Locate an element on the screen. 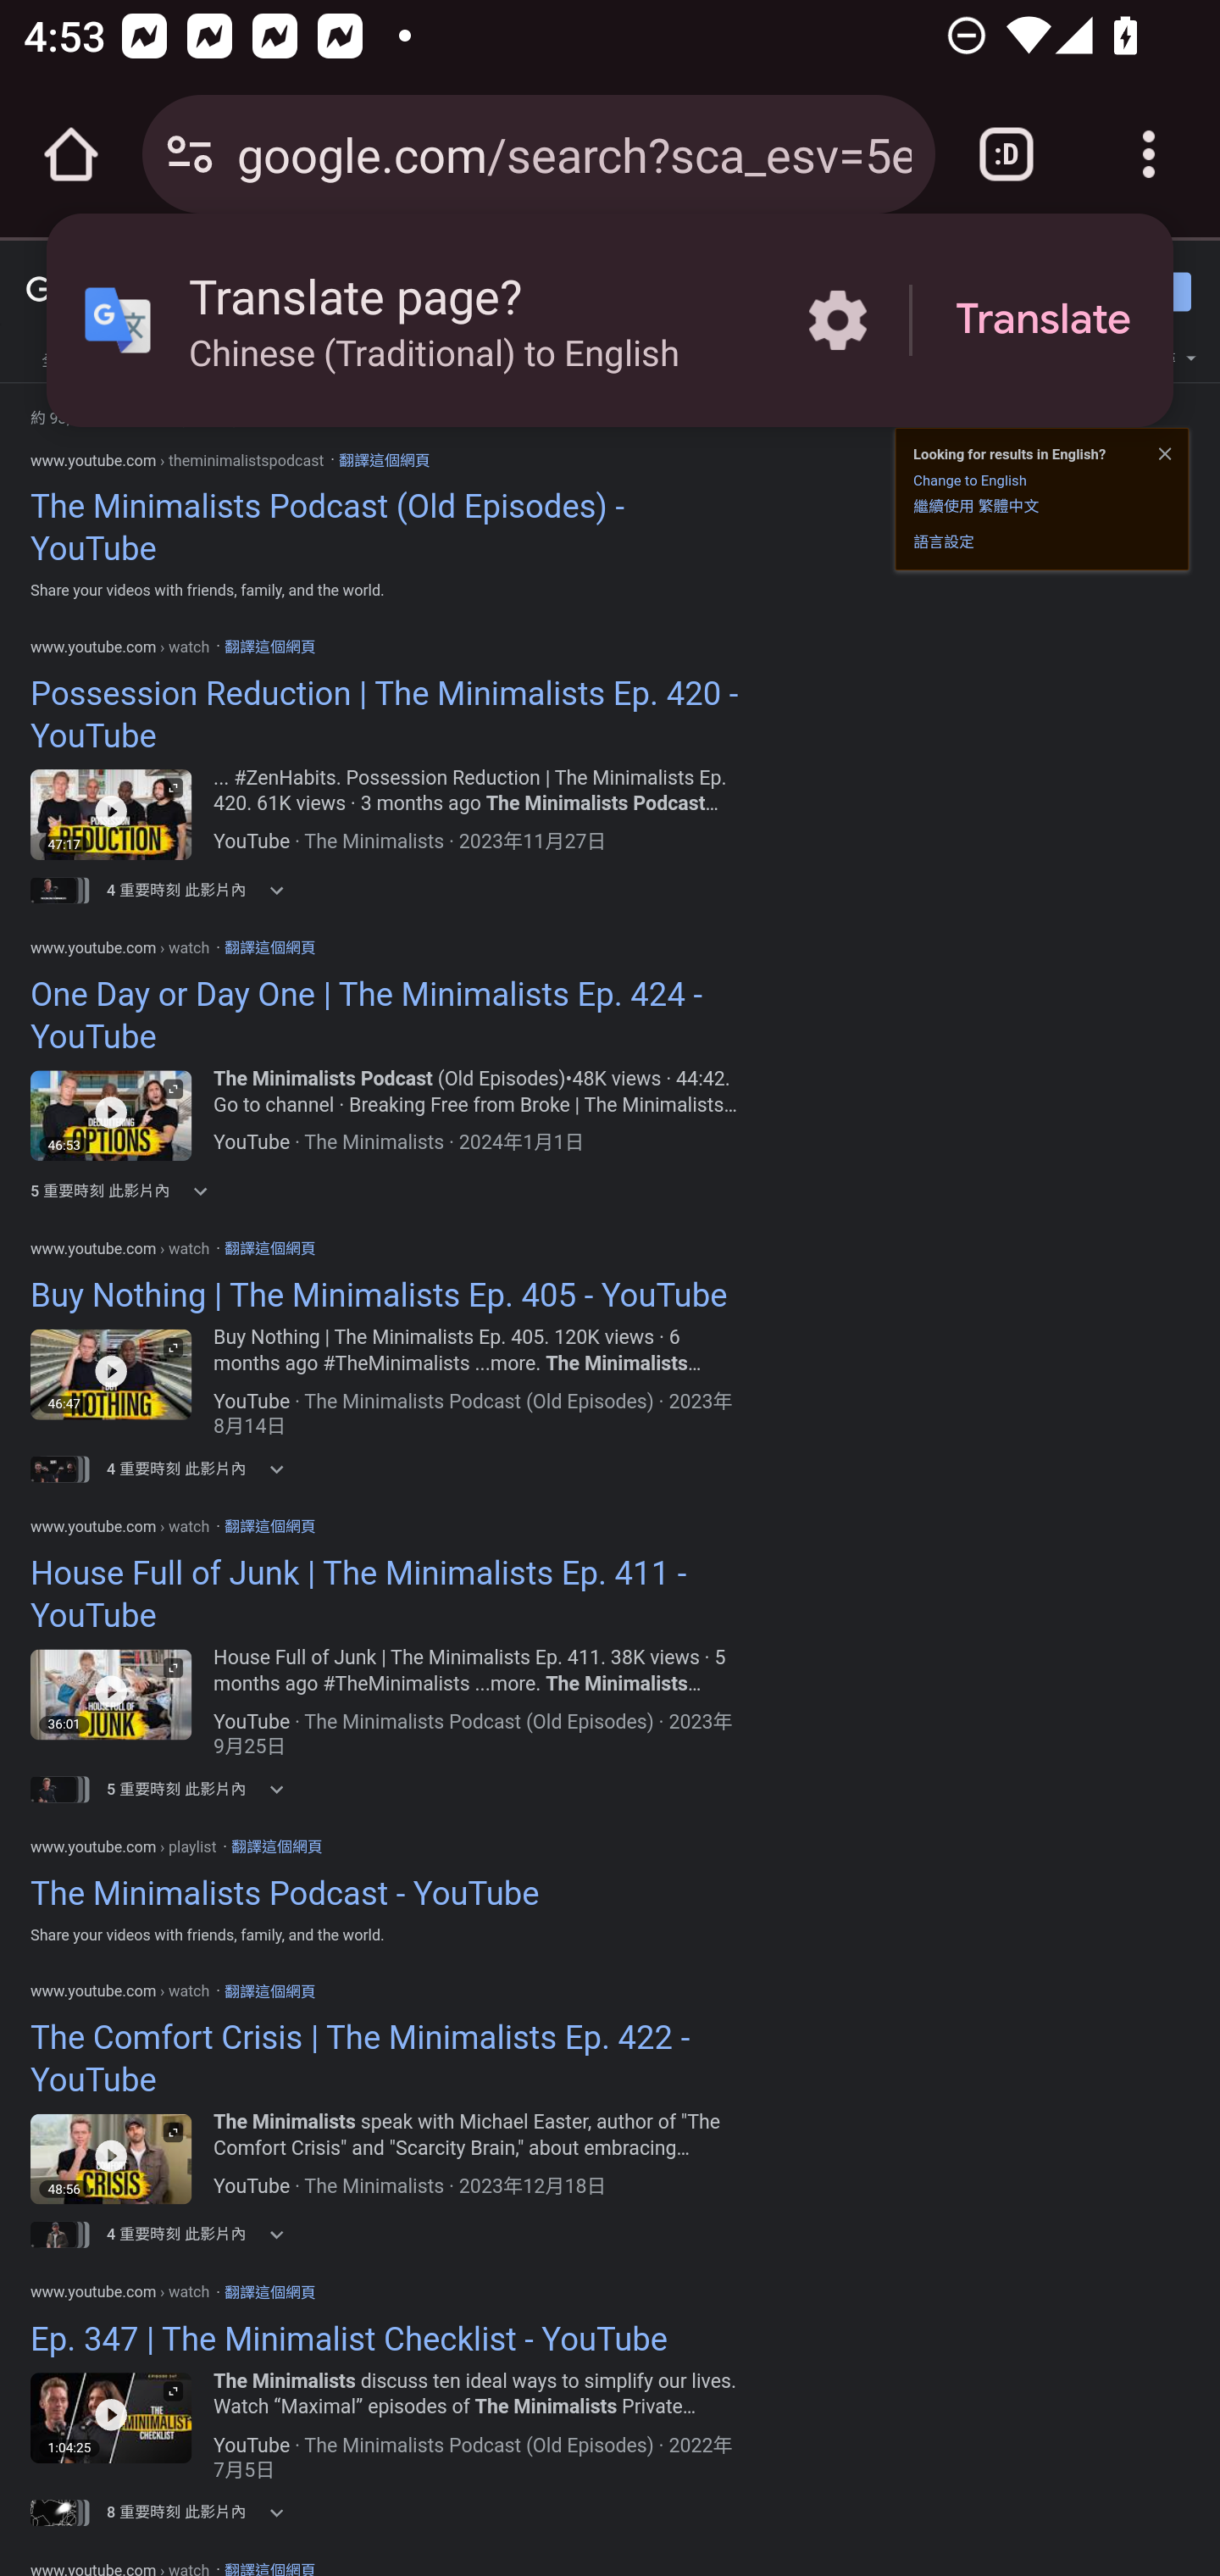 This screenshot has width=1220, height=2576. 4 重要時刻  此影片內 is located at coordinates (205, 2234).